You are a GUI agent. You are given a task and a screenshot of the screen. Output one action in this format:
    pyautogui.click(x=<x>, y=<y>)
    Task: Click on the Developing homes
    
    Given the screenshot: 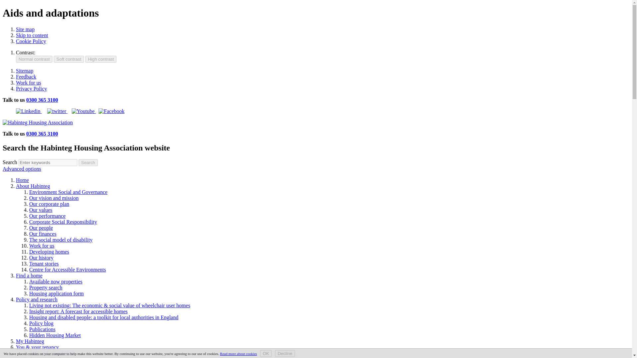 What is the action you would take?
    pyautogui.click(x=49, y=251)
    